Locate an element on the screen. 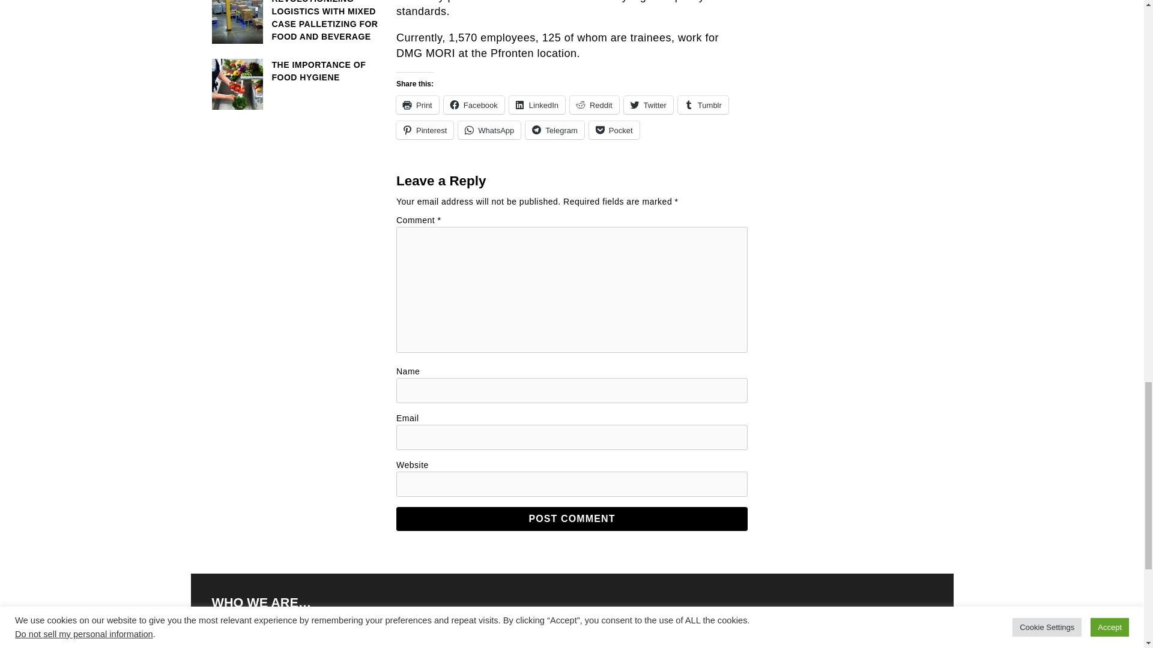 This screenshot has width=1153, height=648. Click to share on LinkedIn is located at coordinates (537, 104).